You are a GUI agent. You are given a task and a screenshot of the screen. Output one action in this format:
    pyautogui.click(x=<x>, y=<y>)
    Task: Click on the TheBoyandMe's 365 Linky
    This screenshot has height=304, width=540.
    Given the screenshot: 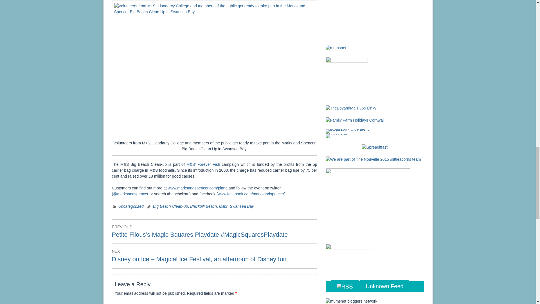 What is the action you would take?
    pyautogui.click(x=351, y=108)
    